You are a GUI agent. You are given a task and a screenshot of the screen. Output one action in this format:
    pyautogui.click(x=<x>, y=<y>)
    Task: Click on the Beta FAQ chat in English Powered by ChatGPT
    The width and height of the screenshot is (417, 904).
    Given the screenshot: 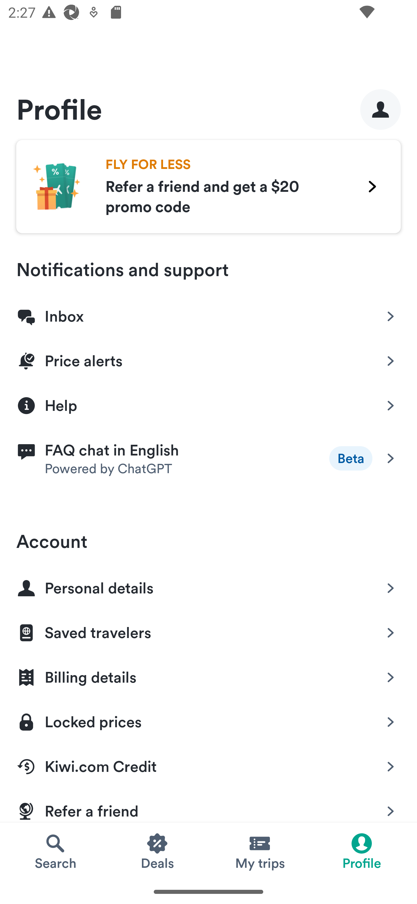 What is the action you would take?
    pyautogui.click(x=209, y=458)
    